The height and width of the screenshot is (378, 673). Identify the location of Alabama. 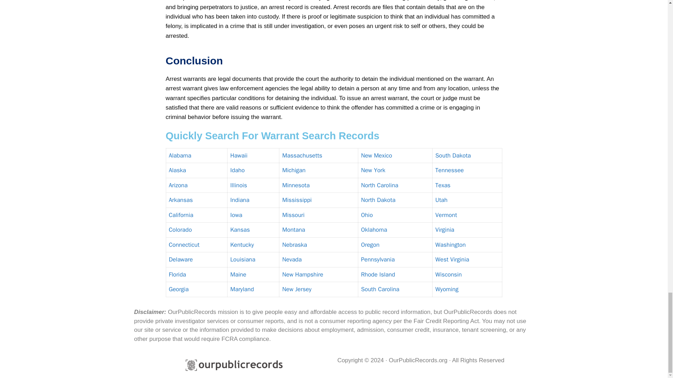
(180, 155).